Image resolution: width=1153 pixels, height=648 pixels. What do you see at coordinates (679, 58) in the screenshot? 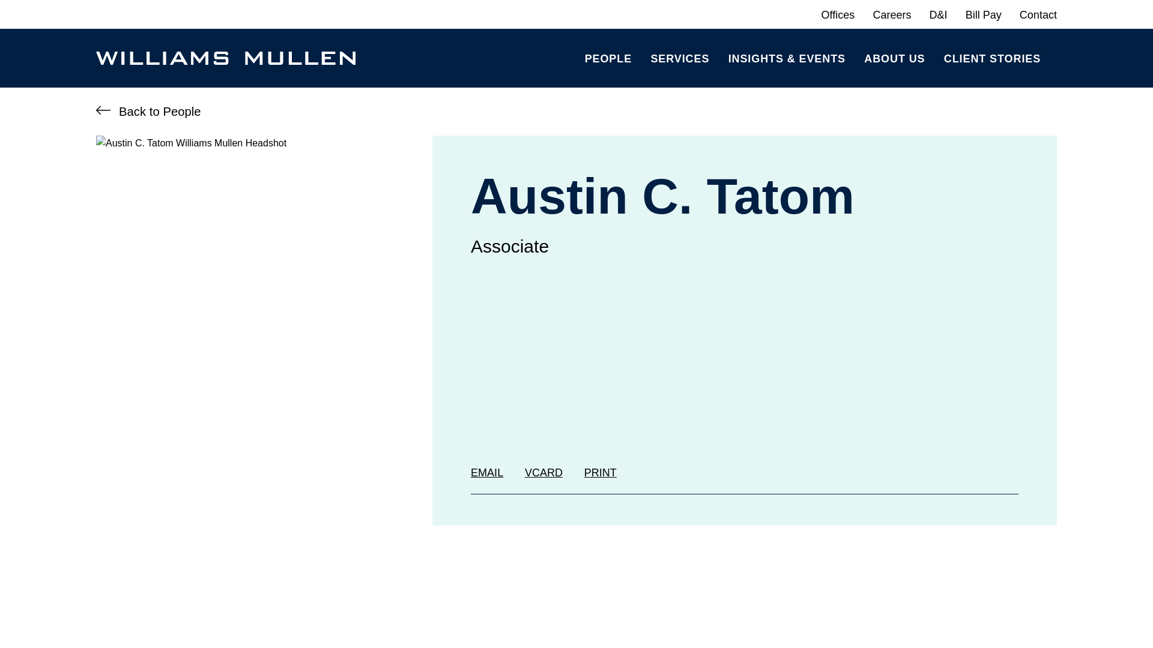
I see `SERVICES` at bounding box center [679, 58].